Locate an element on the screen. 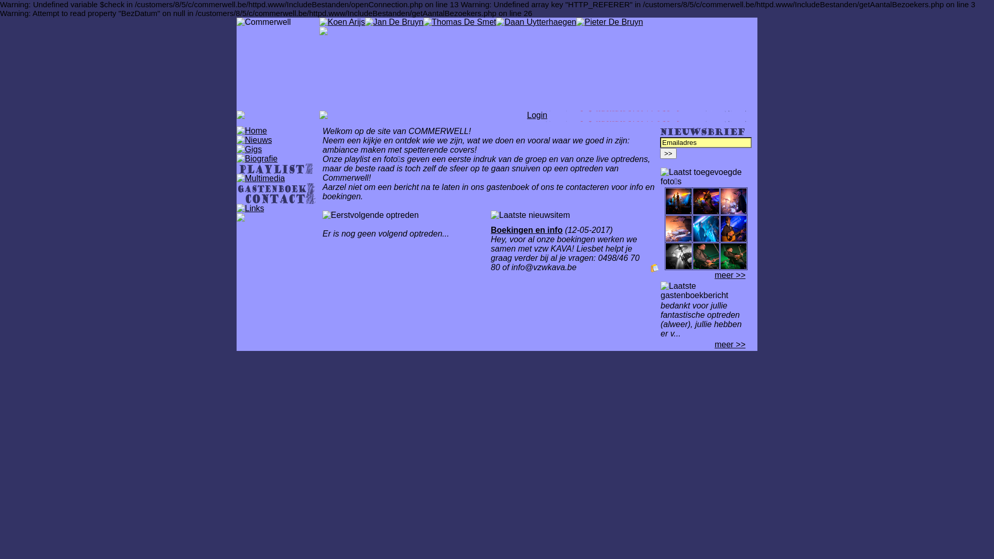 The width and height of the screenshot is (994, 559). meer >> is located at coordinates (730, 345).